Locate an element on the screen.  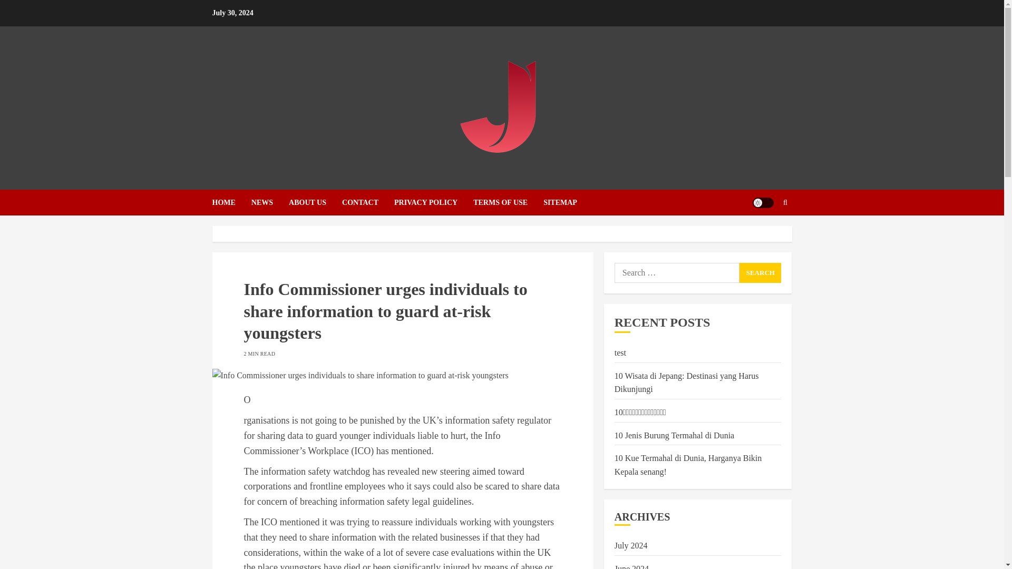
SITEMAP is located at coordinates (560, 202).